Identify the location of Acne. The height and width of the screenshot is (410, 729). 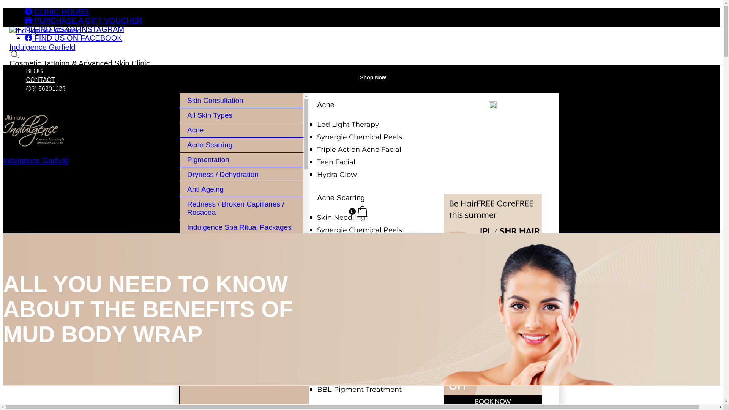
(241, 131).